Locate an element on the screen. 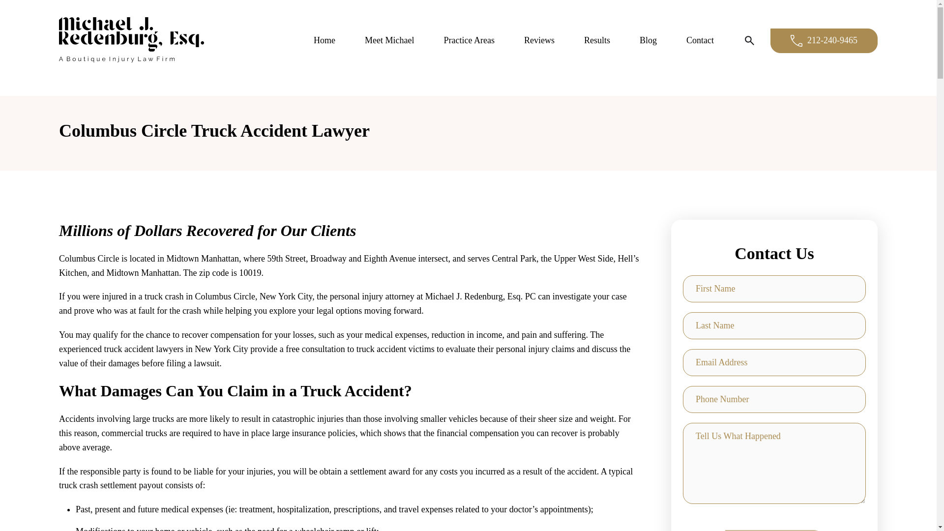  Meet Michael is located at coordinates (389, 40).